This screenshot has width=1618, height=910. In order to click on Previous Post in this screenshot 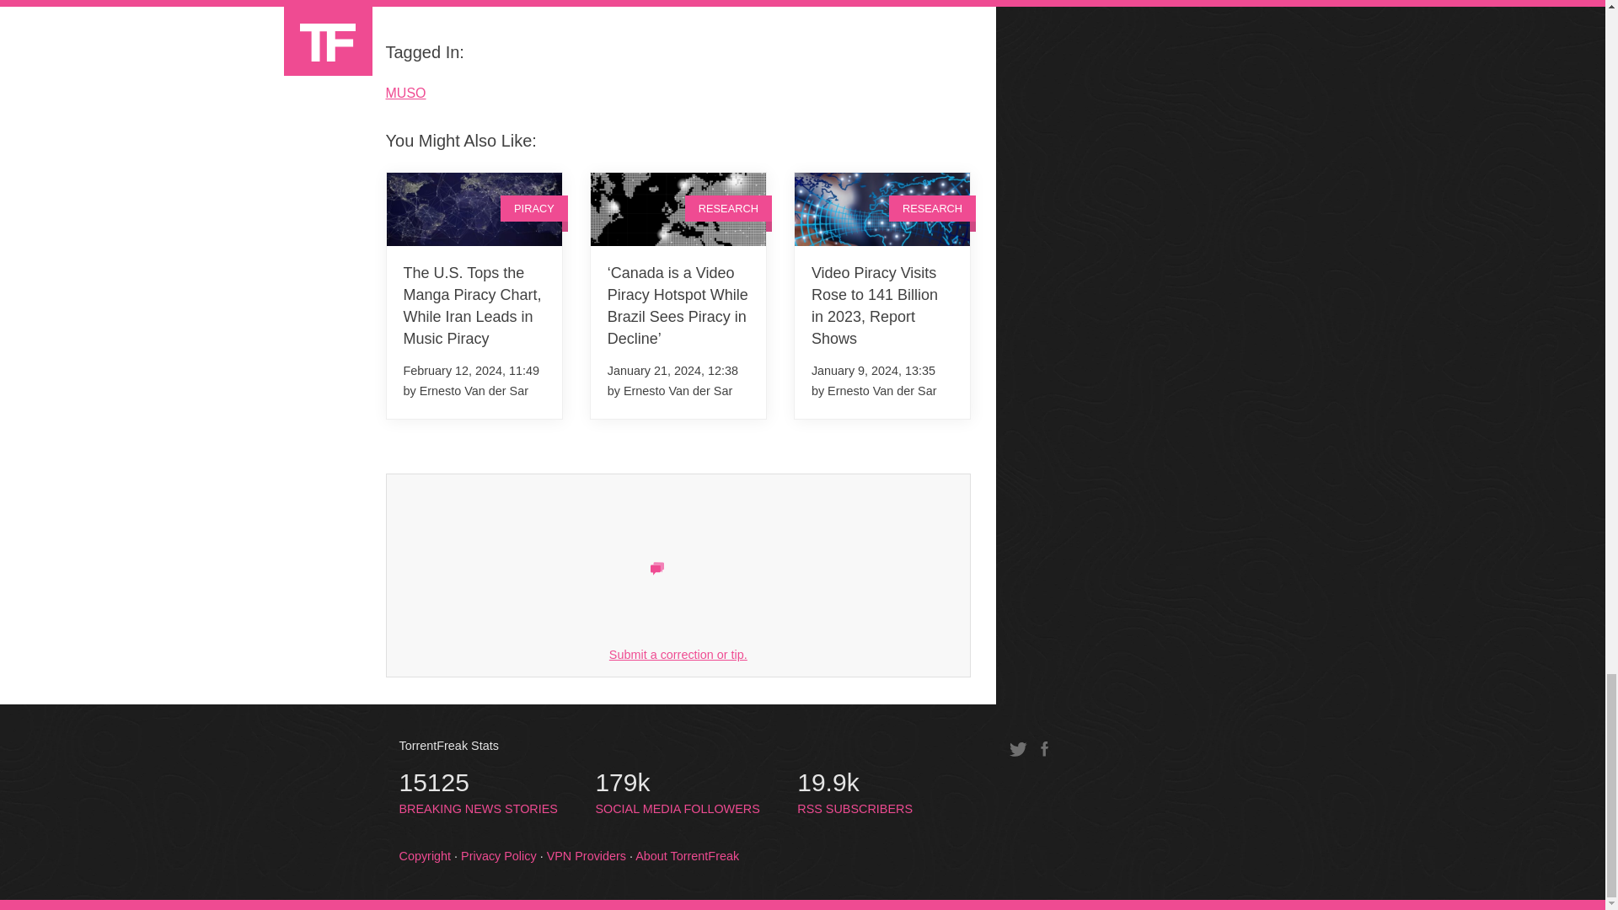, I will do `click(678, 654)`.